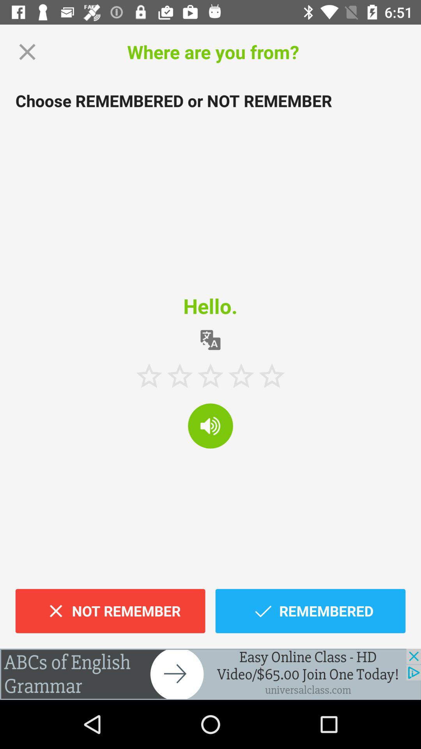 Image resolution: width=421 pixels, height=749 pixels. What do you see at coordinates (210, 674) in the screenshot?
I see `go to advertisement` at bounding box center [210, 674].